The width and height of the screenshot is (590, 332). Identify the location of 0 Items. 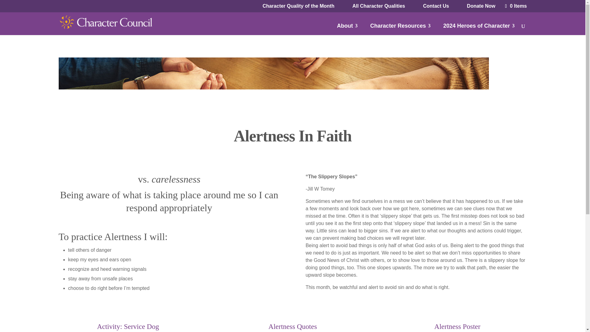
(515, 6).